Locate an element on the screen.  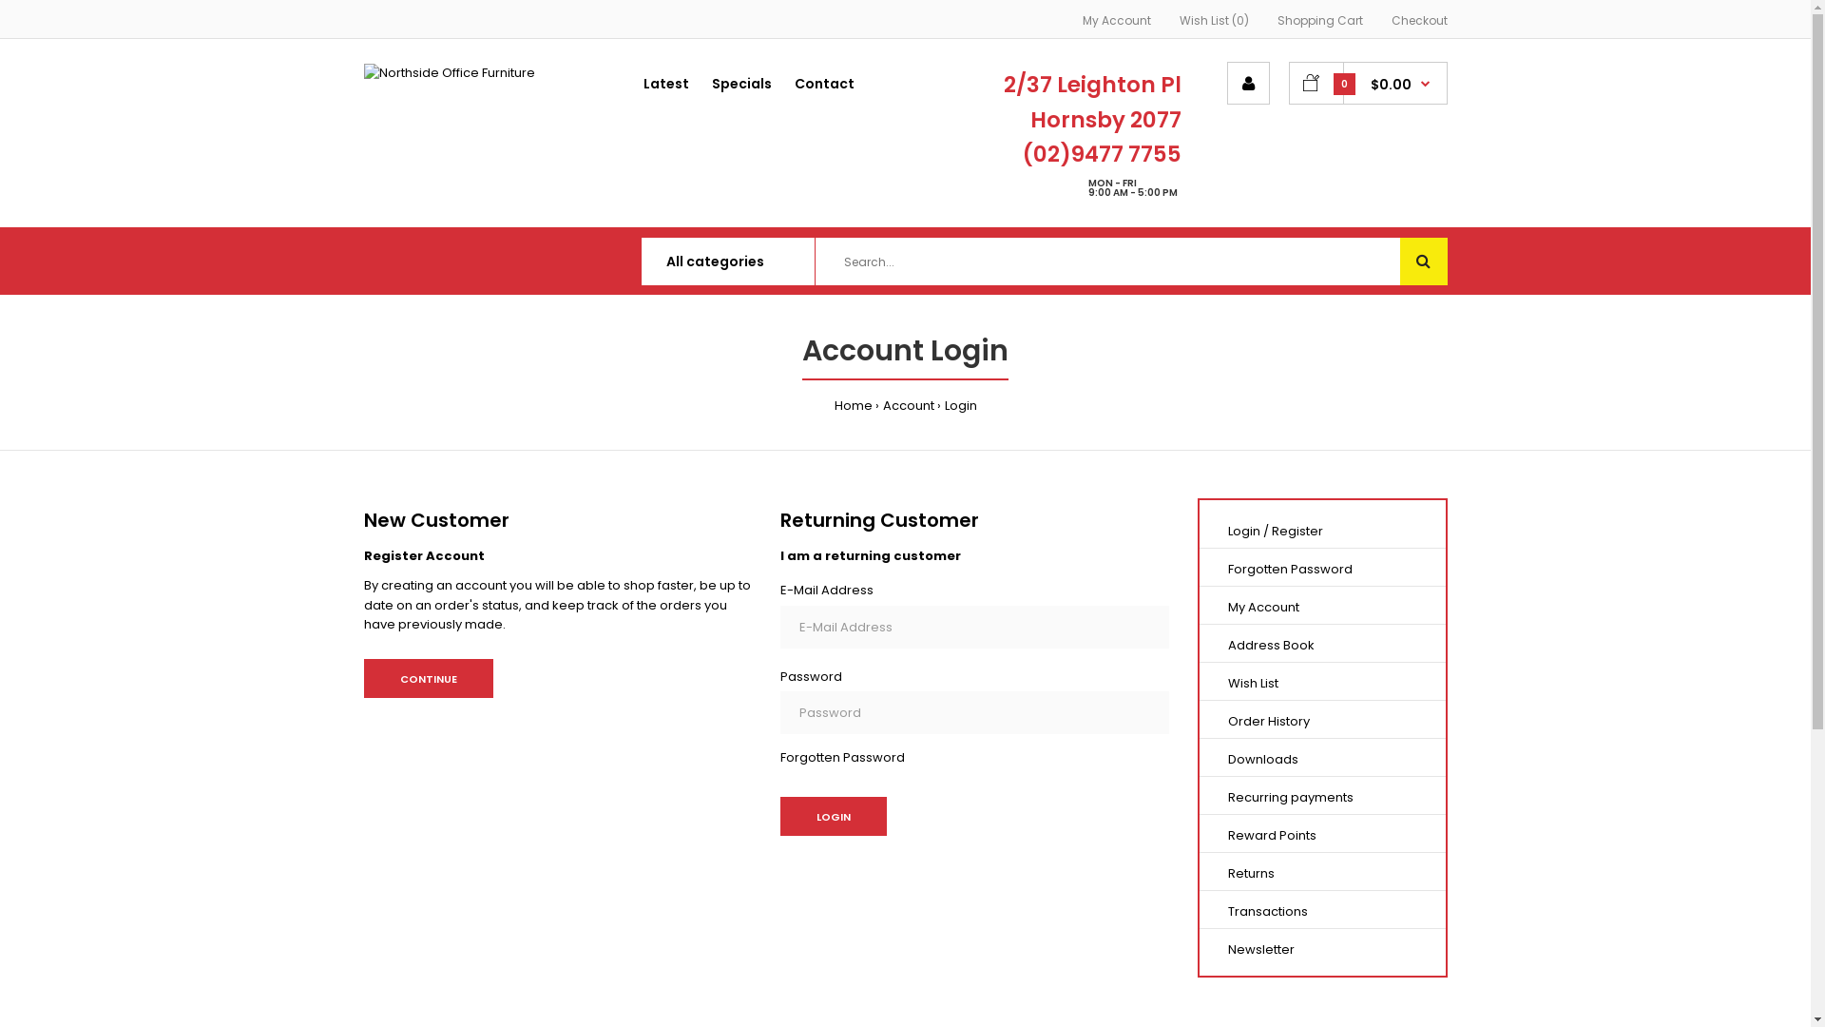
Checkout is located at coordinates (1420, 21).